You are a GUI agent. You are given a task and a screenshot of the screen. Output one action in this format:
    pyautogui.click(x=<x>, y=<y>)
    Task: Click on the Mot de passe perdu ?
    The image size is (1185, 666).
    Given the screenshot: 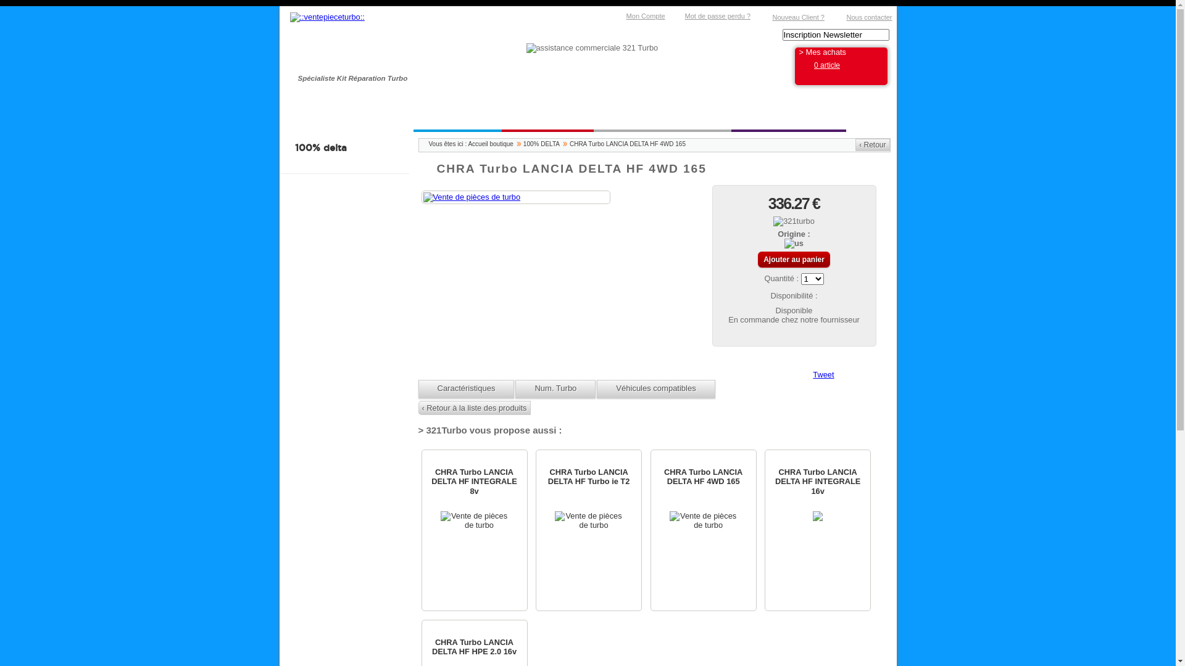 What is the action you would take?
    pyautogui.click(x=712, y=13)
    